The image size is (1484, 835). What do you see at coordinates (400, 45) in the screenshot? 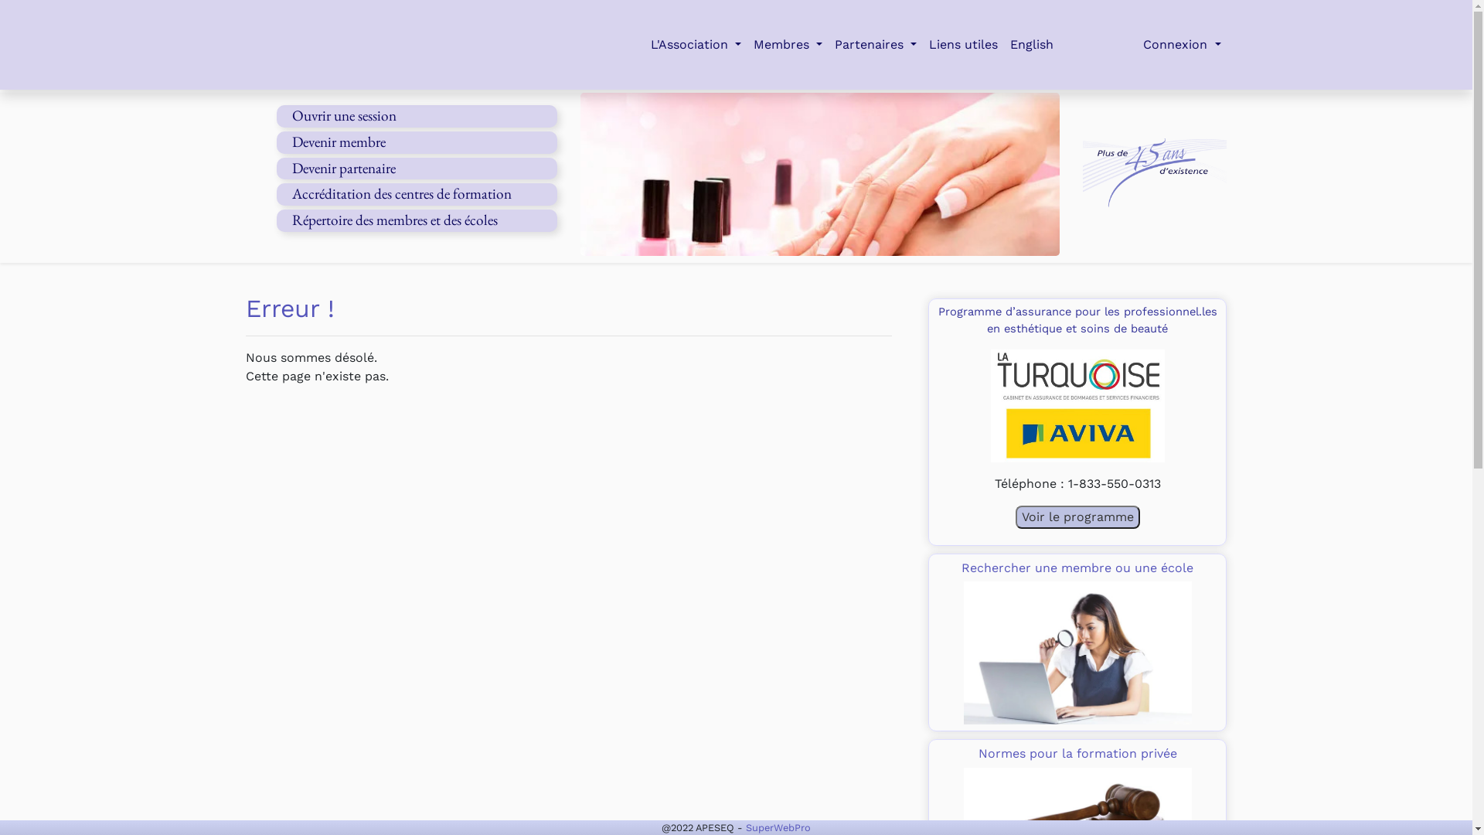
I see ` ` at bounding box center [400, 45].